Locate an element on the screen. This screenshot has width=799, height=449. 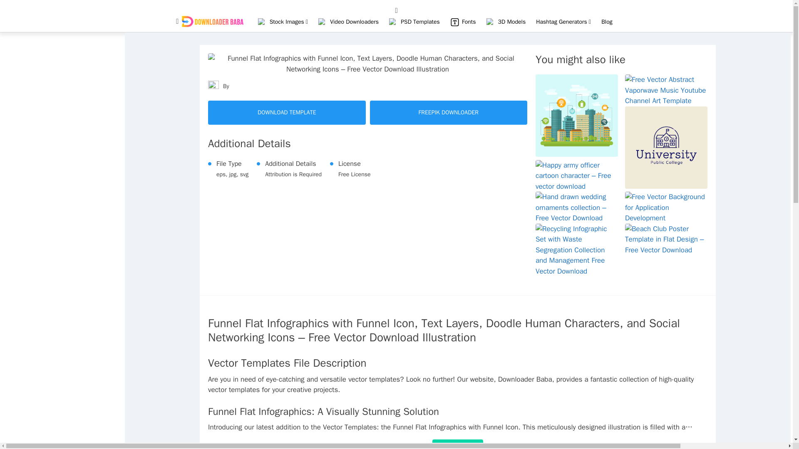
Downloader Baba Official Logo is located at coordinates (212, 21).